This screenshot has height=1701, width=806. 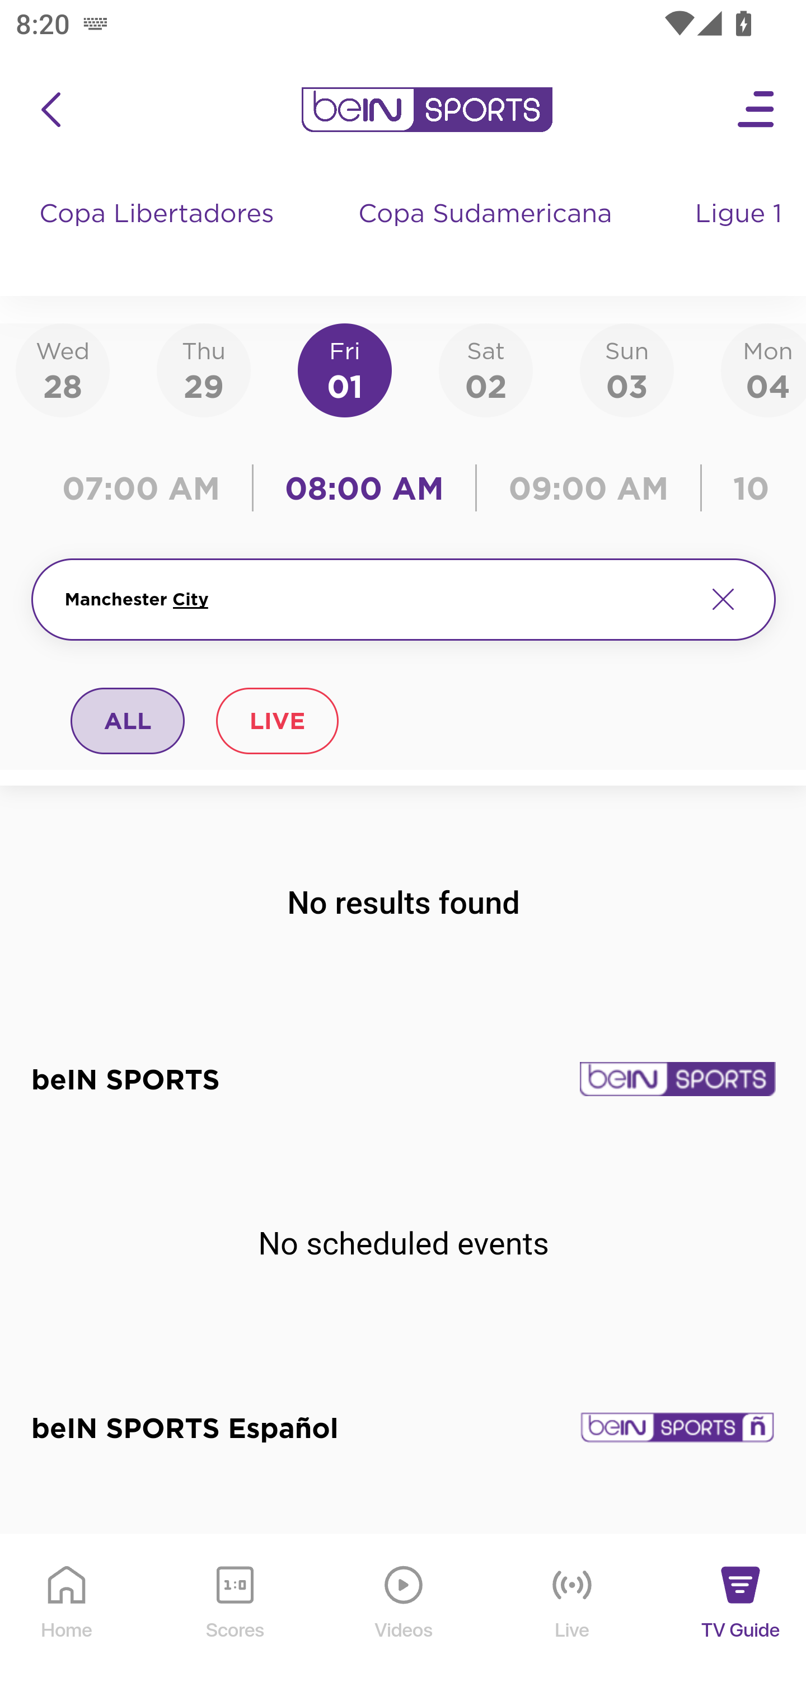 I want to click on 08:00 AM, so click(x=365, y=488).